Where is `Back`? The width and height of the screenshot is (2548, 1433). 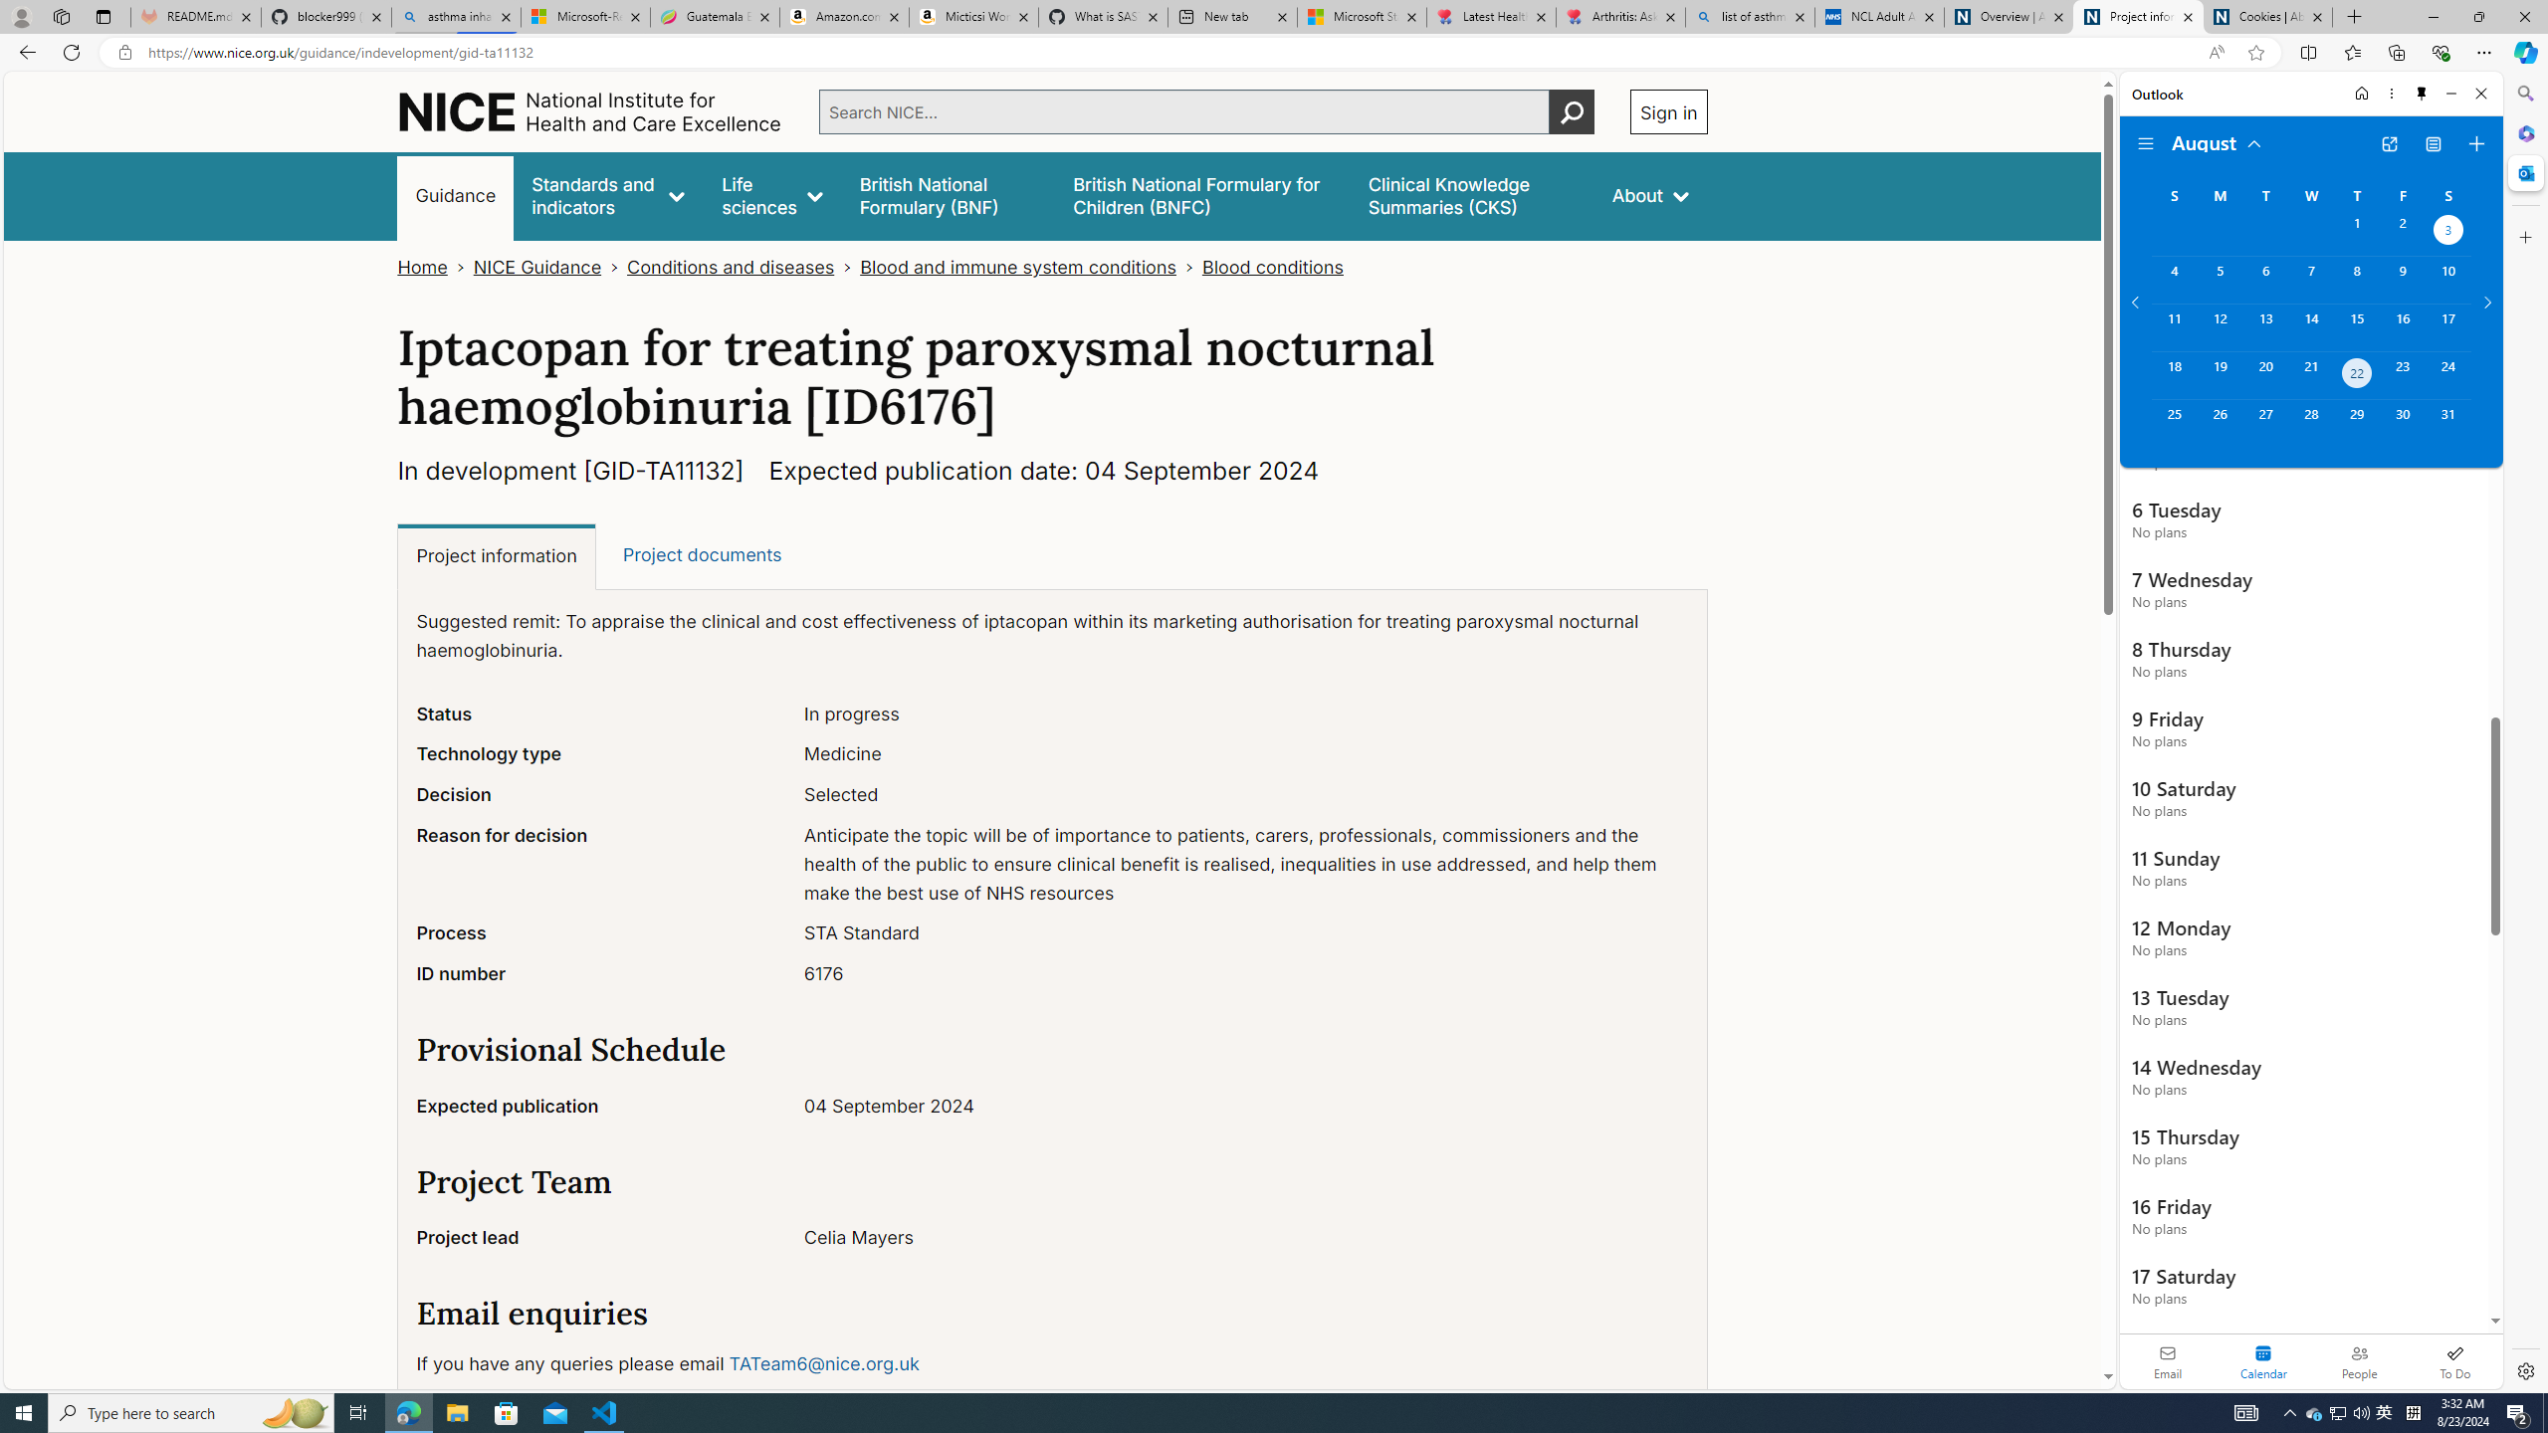 Back is located at coordinates (24, 52).